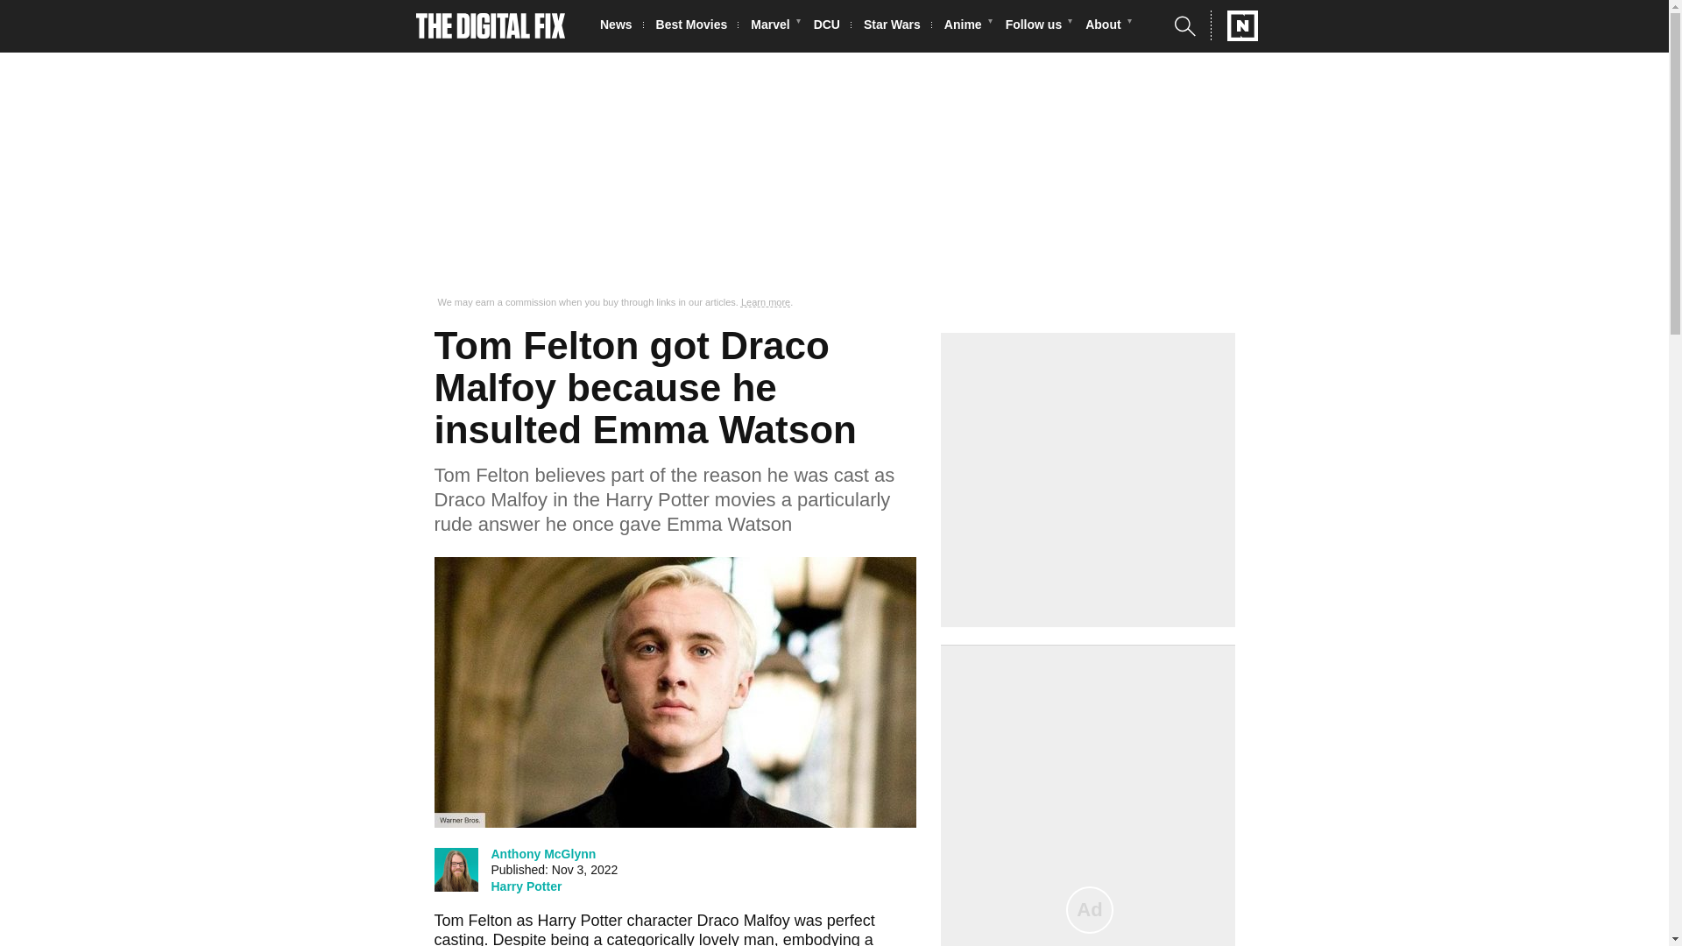 The image size is (1682, 946). I want to click on Marvel Cinematic Universe News, so click(774, 26).